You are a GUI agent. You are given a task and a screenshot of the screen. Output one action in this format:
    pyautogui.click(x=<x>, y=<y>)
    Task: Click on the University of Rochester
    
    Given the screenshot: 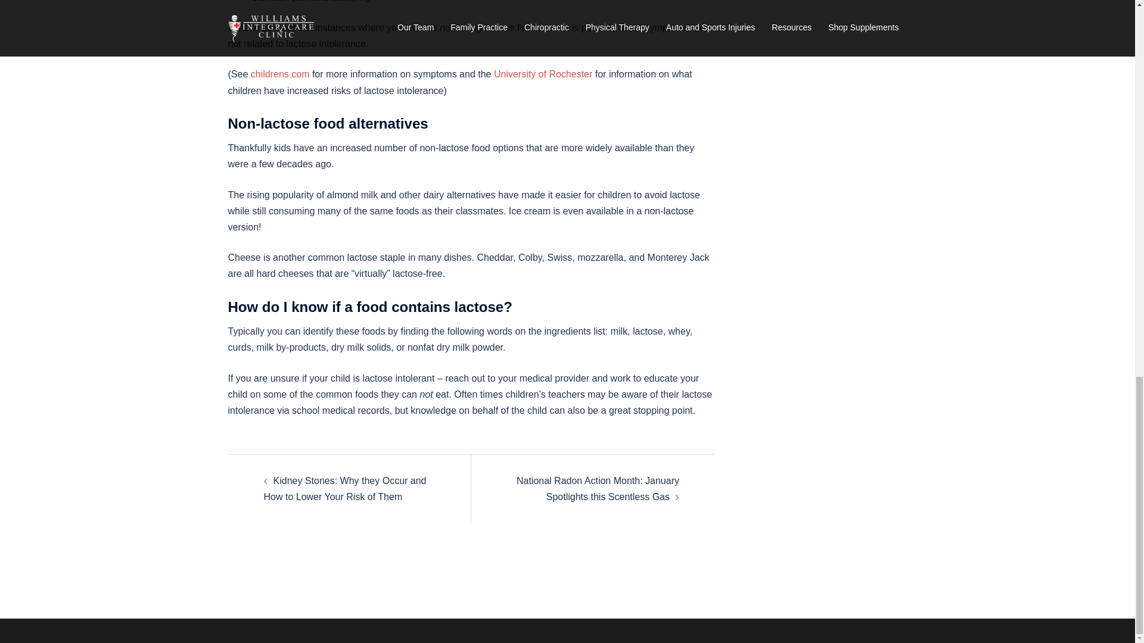 What is the action you would take?
    pyautogui.click(x=543, y=74)
    